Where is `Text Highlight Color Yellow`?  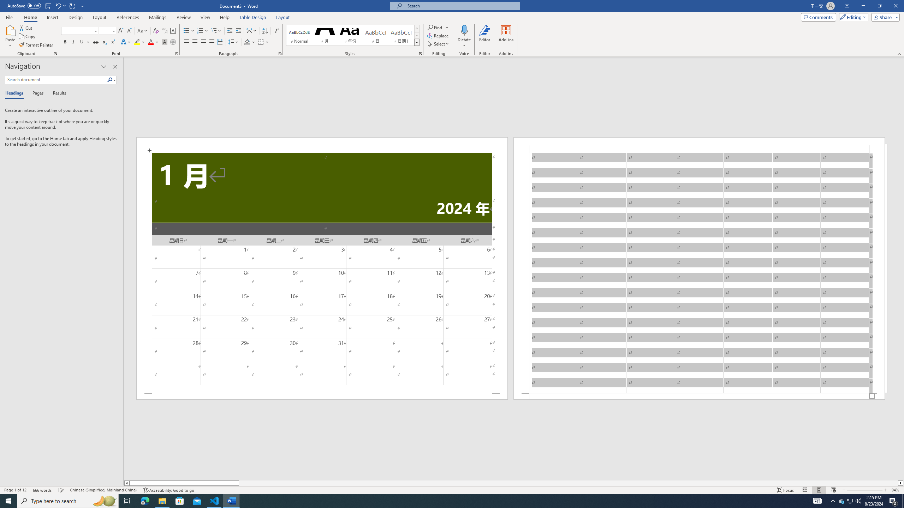
Text Highlight Color Yellow is located at coordinates (137, 42).